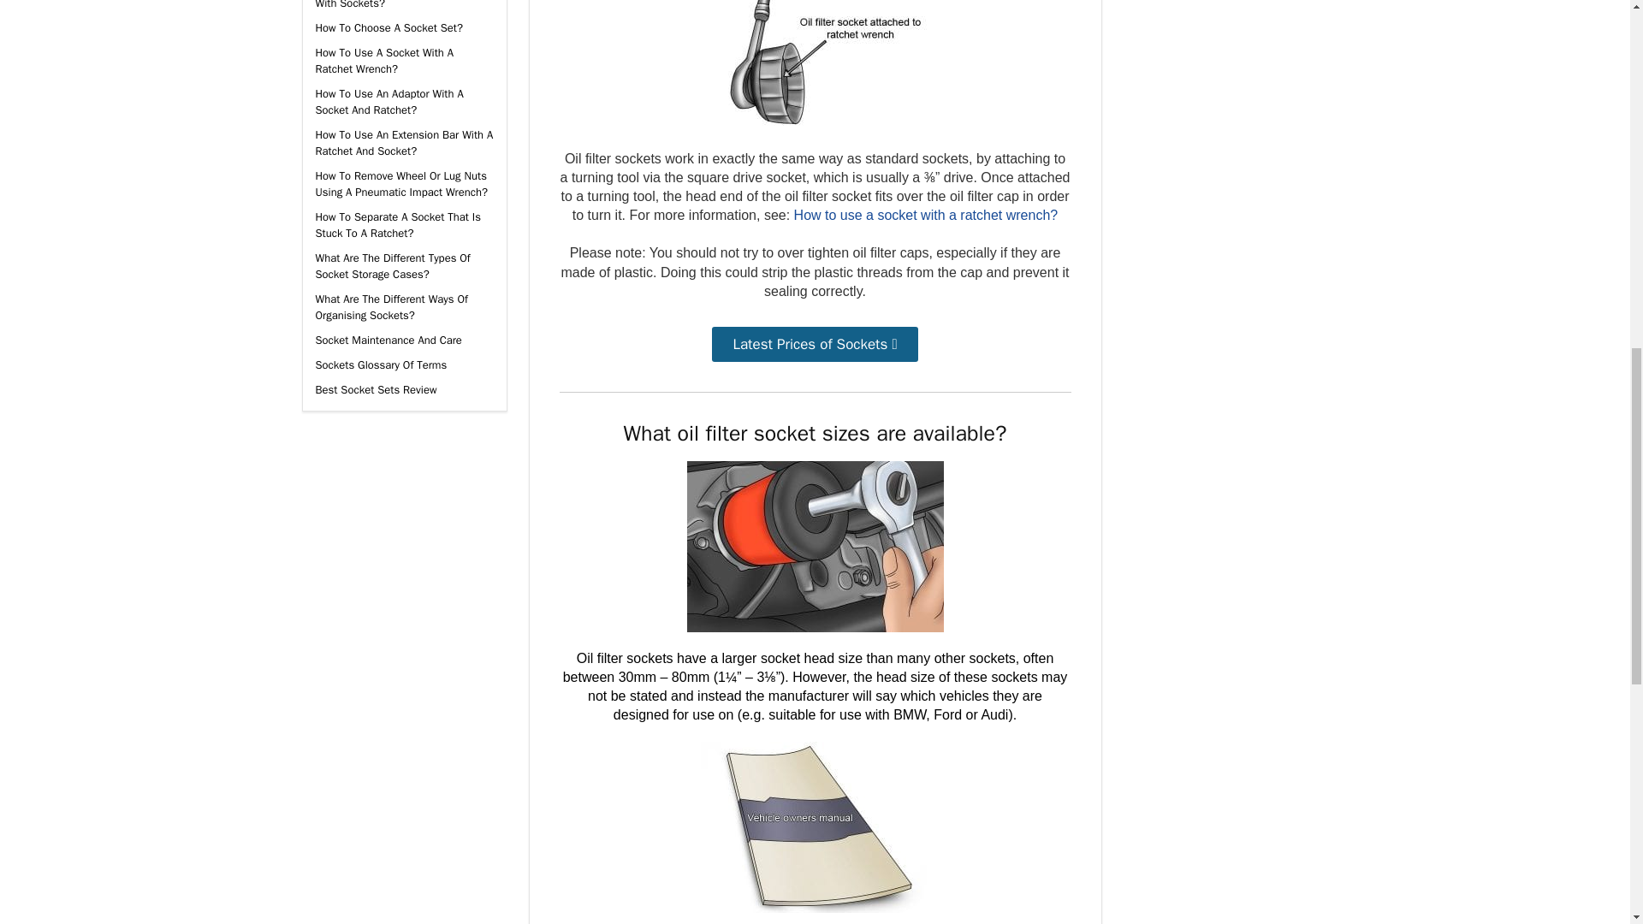 Image resolution: width=1643 pixels, height=924 pixels. I want to click on How To Choose A Socket Set?, so click(389, 27).